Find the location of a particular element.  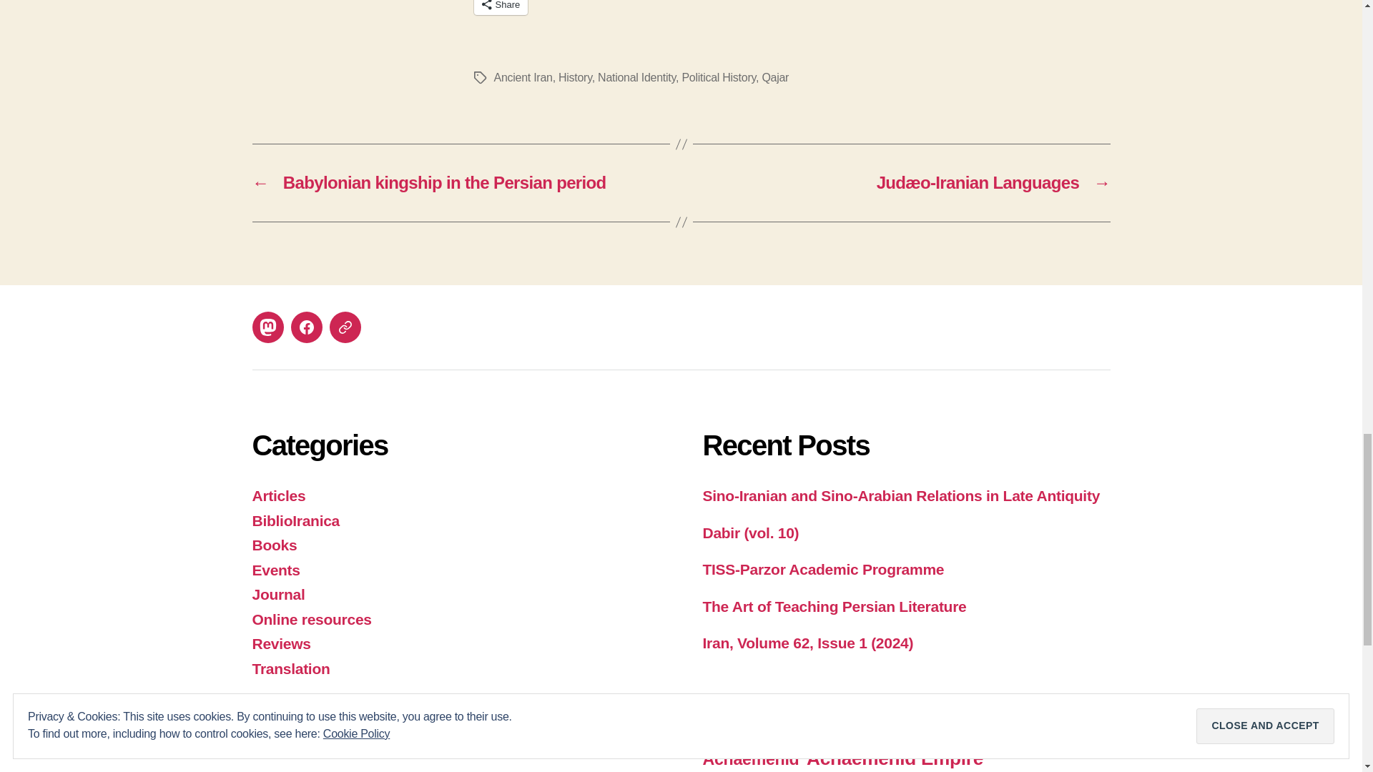

Share is located at coordinates (501, 7).